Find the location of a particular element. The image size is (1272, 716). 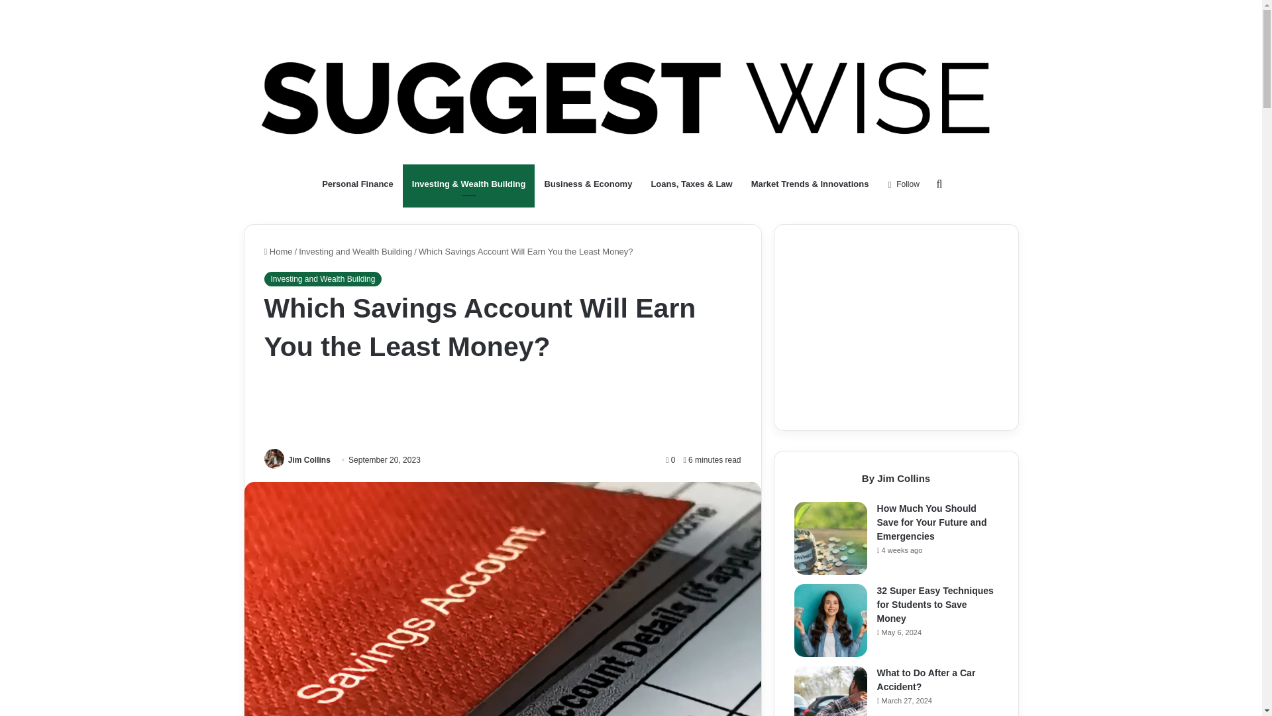

Personal Finance is located at coordinates (358, 184).